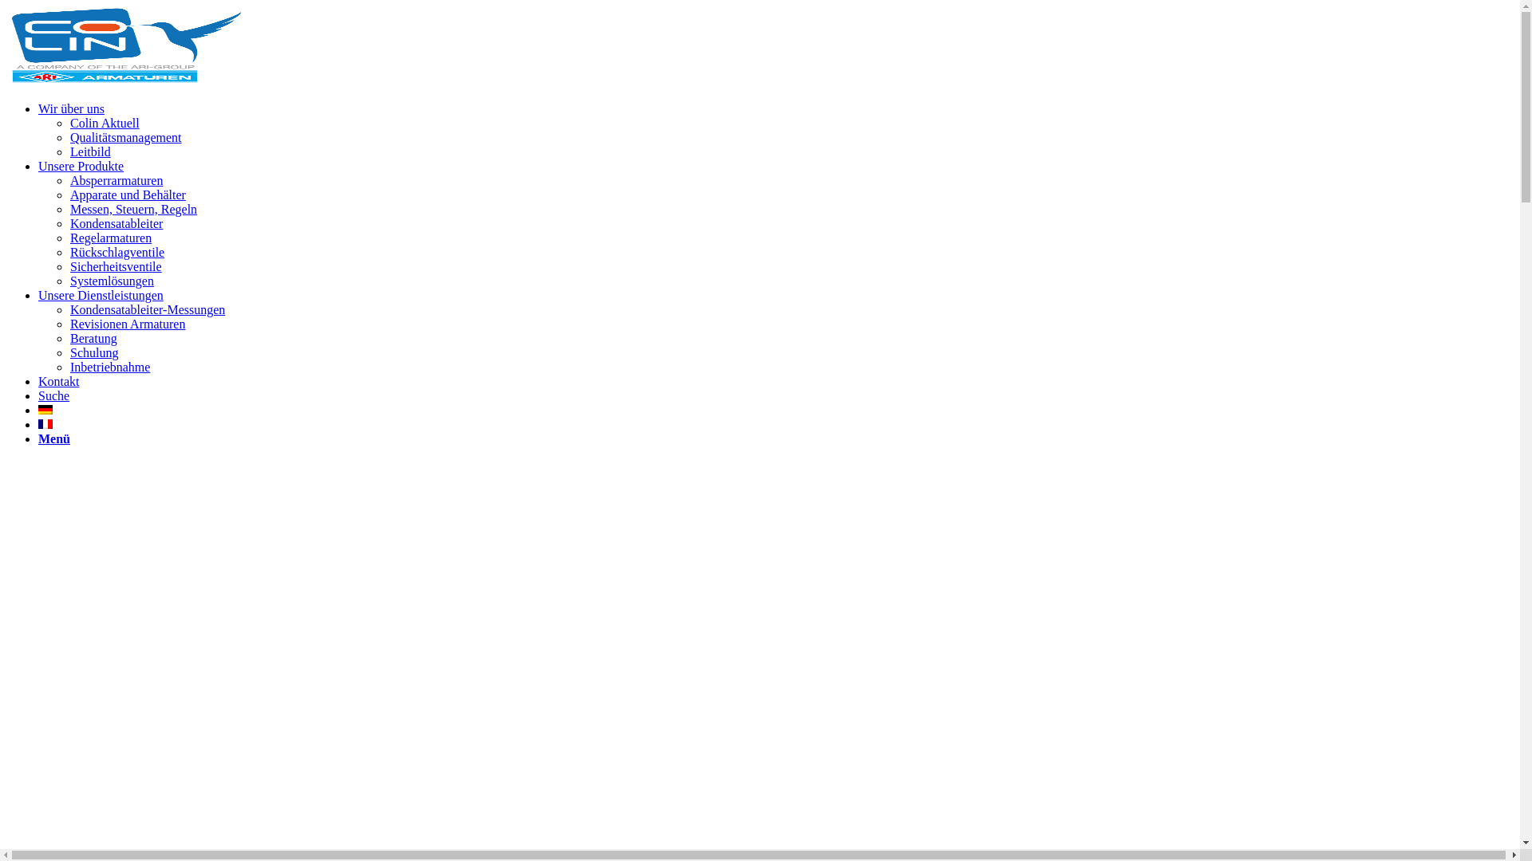 Image resolution: width=1532 pixels, height=861 pixels. Describe the element at coordinates (116, 266) in the screenshot. I see `Sicherheitsventile` at that location.